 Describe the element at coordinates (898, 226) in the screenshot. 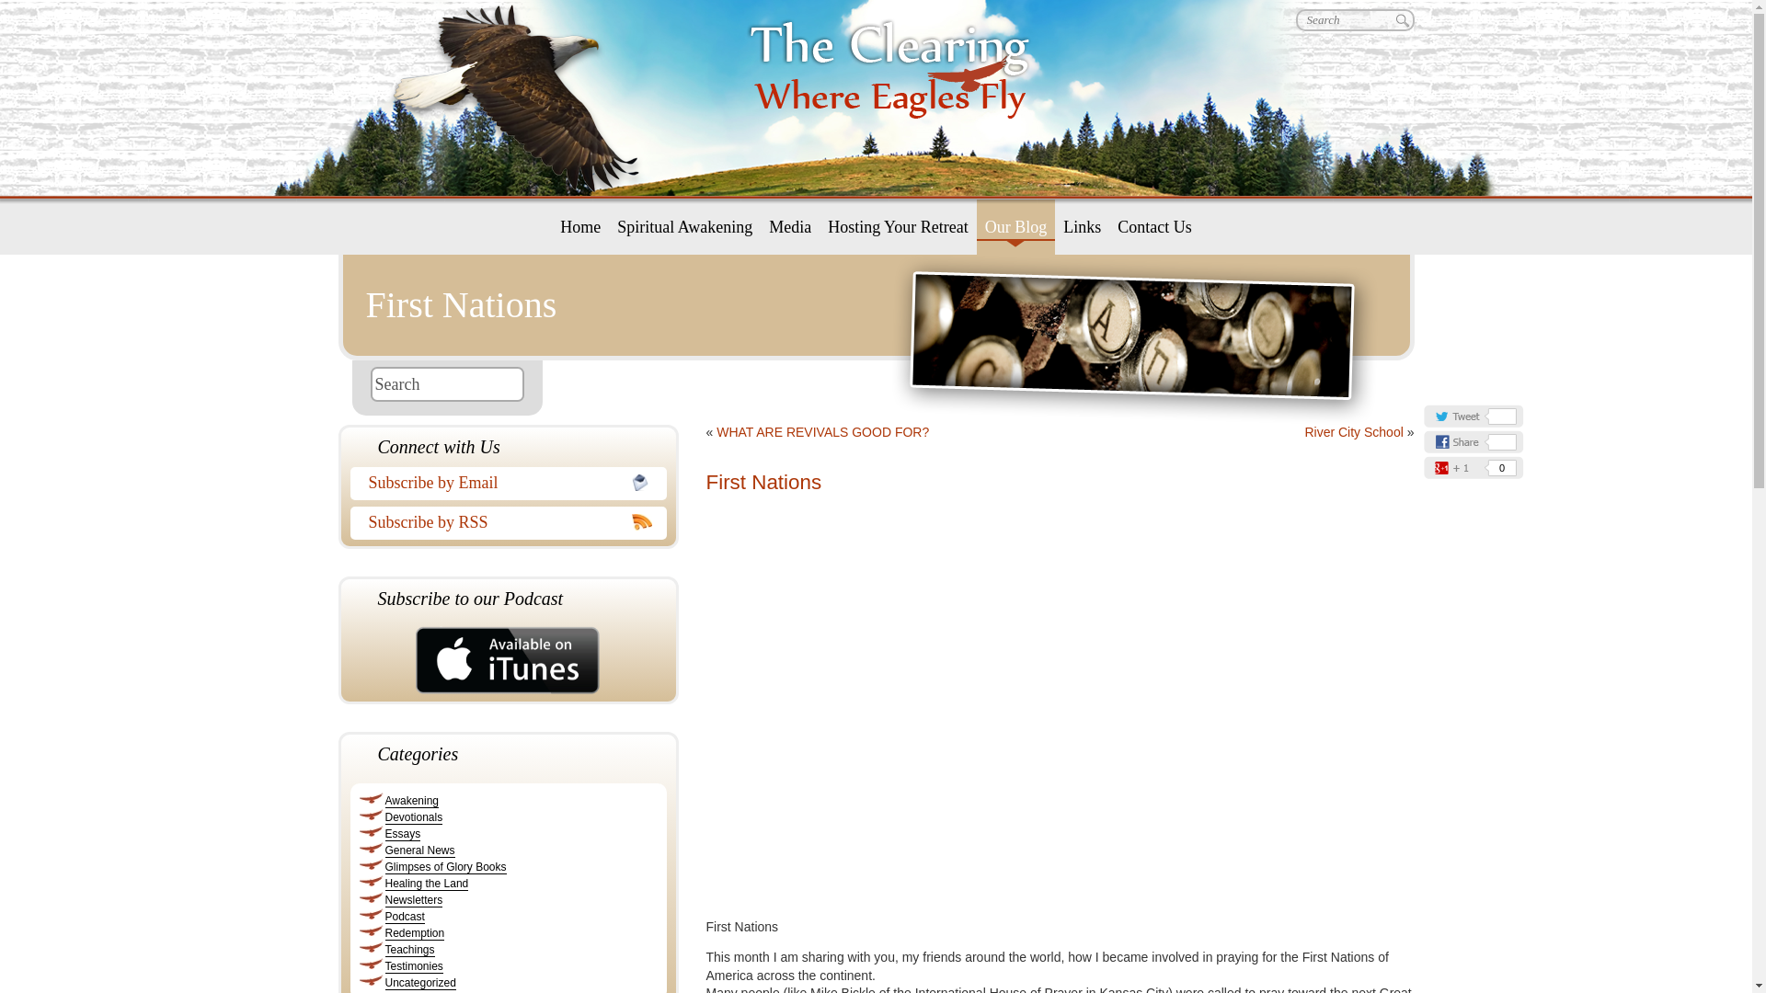

I see `Hosting Your Retreat` at that location.